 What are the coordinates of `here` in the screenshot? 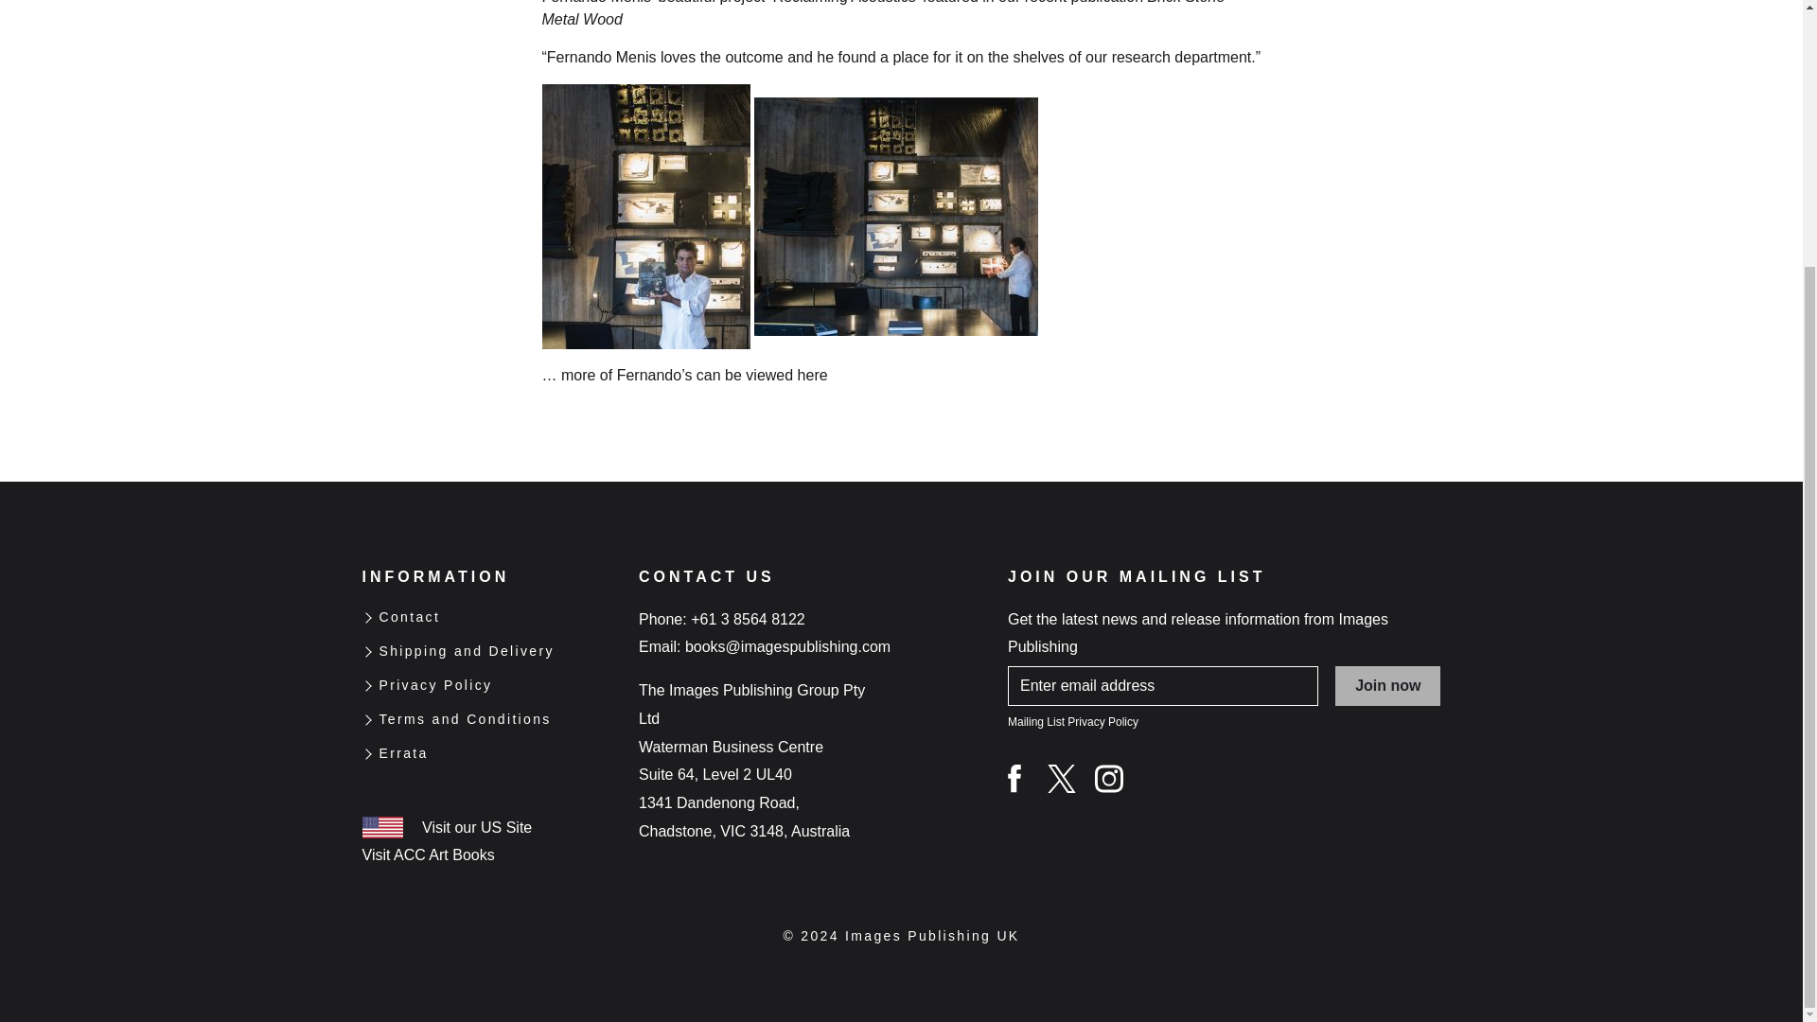 It's located at (812, 375).